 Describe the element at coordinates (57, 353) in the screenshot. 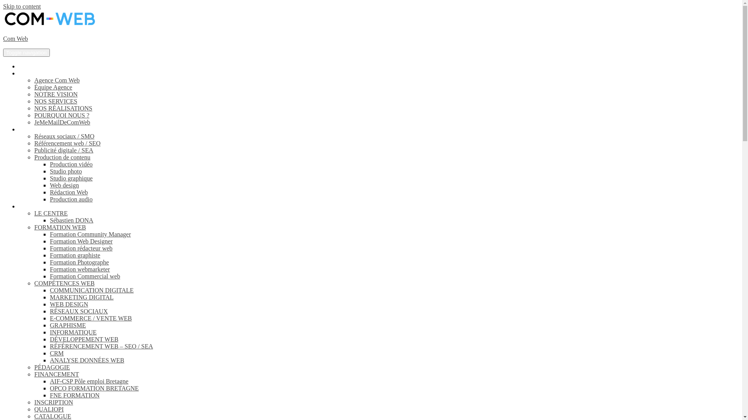

I see `CRM` at that location.